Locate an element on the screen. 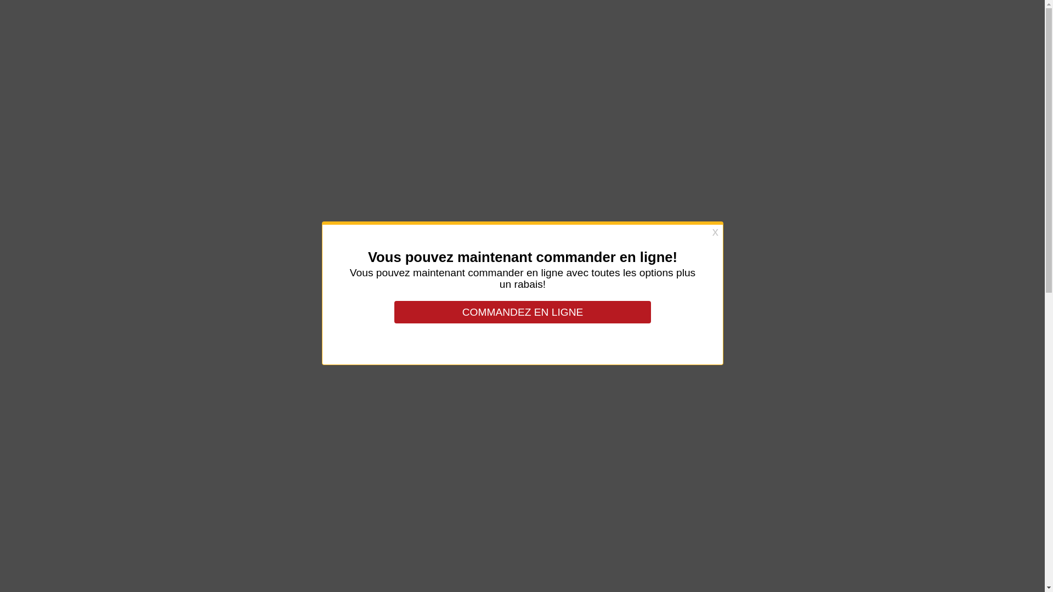 This screenshot has width=1053, height=592. HOME is located at coordinates (848, 39).